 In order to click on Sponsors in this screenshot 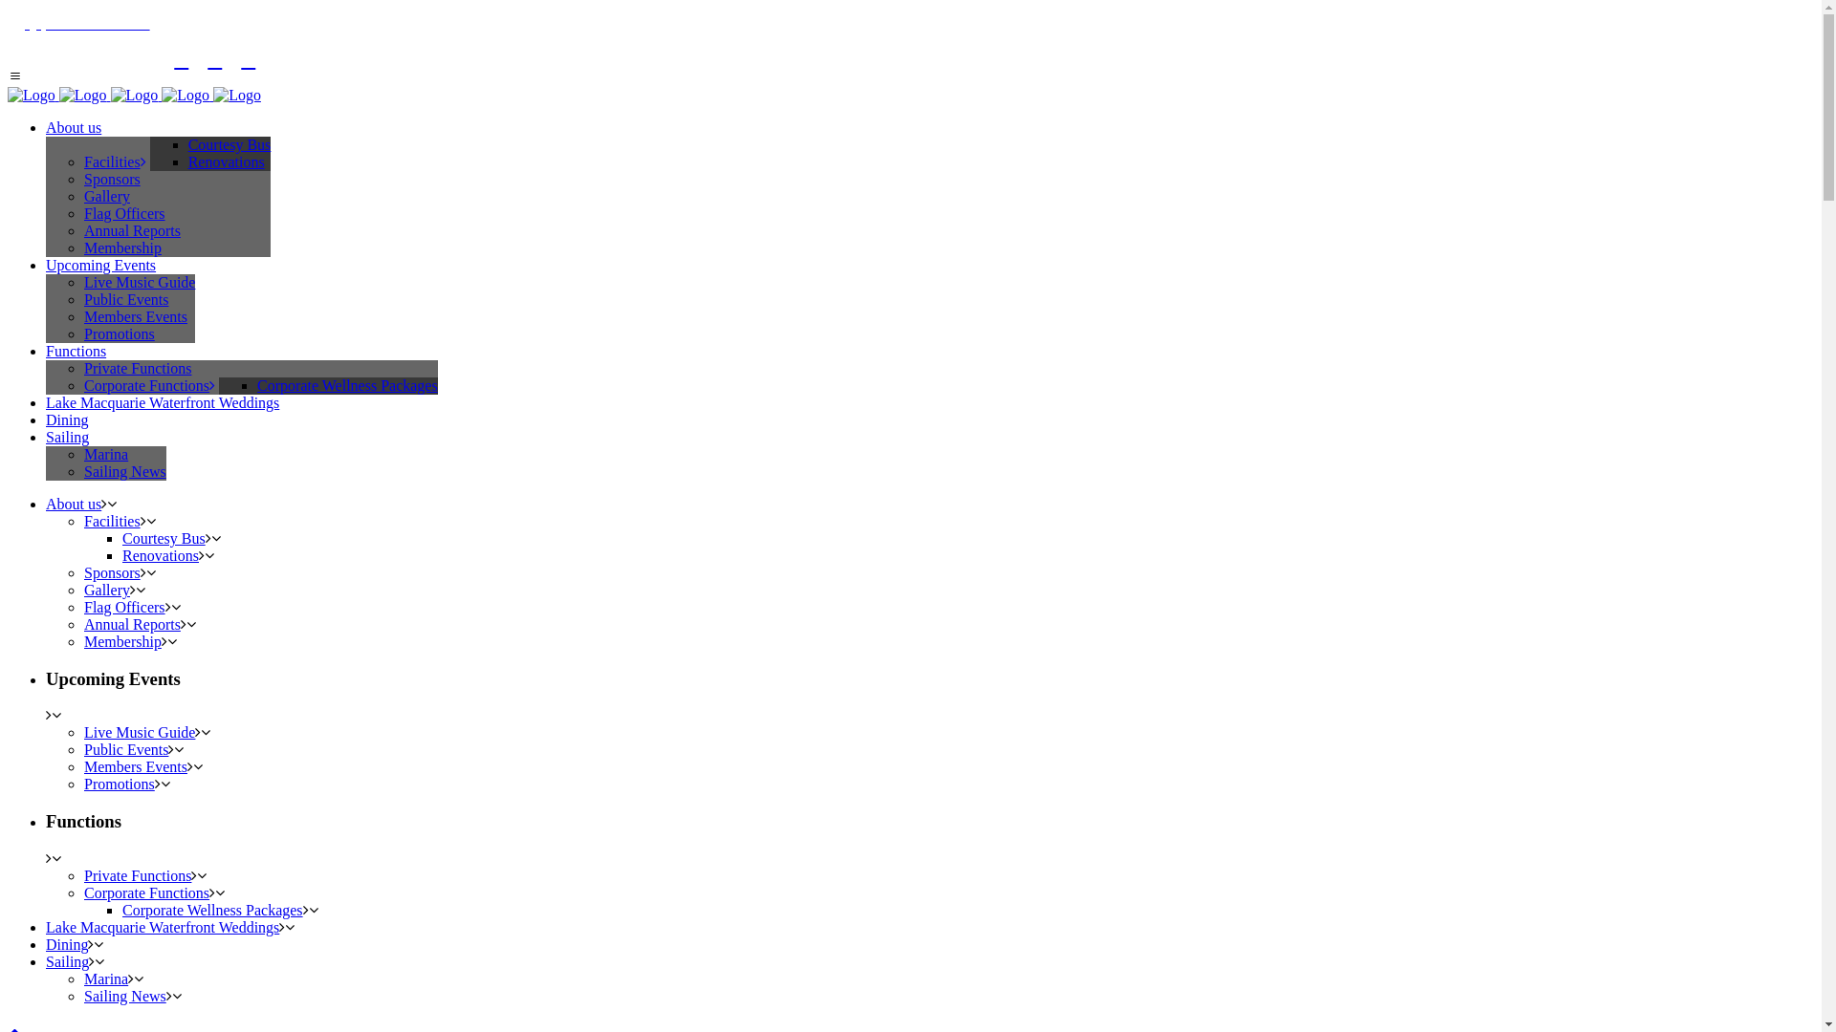, I will do `click(113, 180)`.